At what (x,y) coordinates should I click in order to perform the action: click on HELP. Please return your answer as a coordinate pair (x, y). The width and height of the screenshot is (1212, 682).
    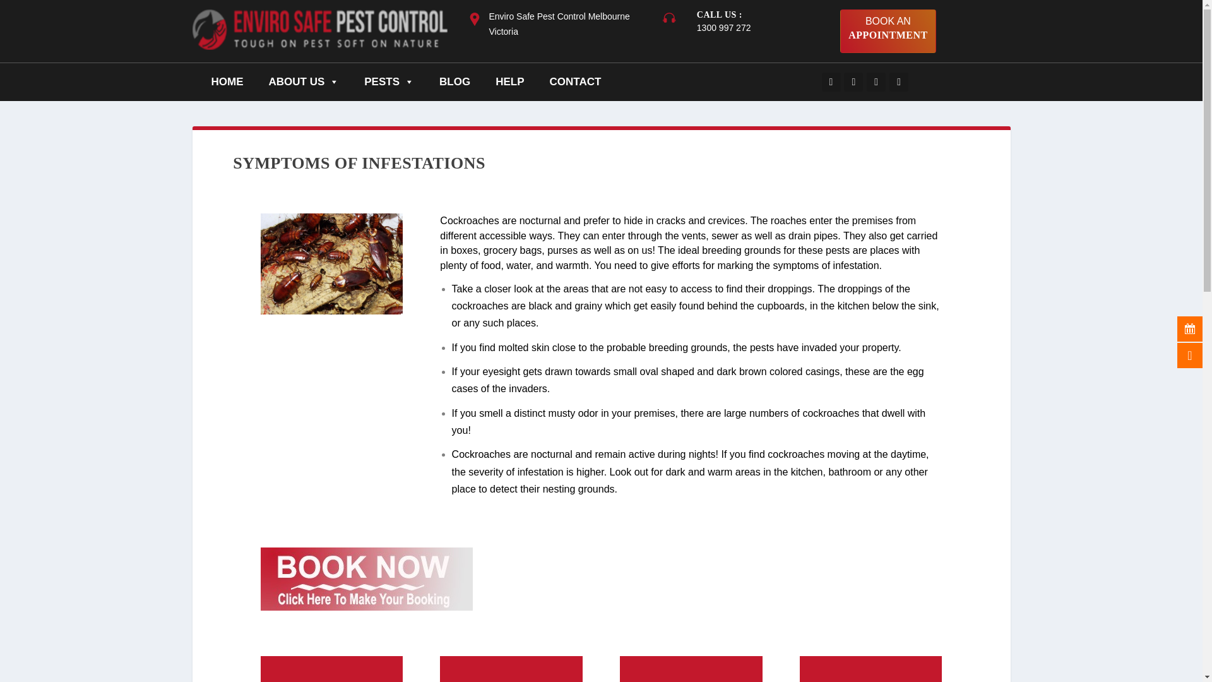
    Looking at the image, I should click on (574, 82).